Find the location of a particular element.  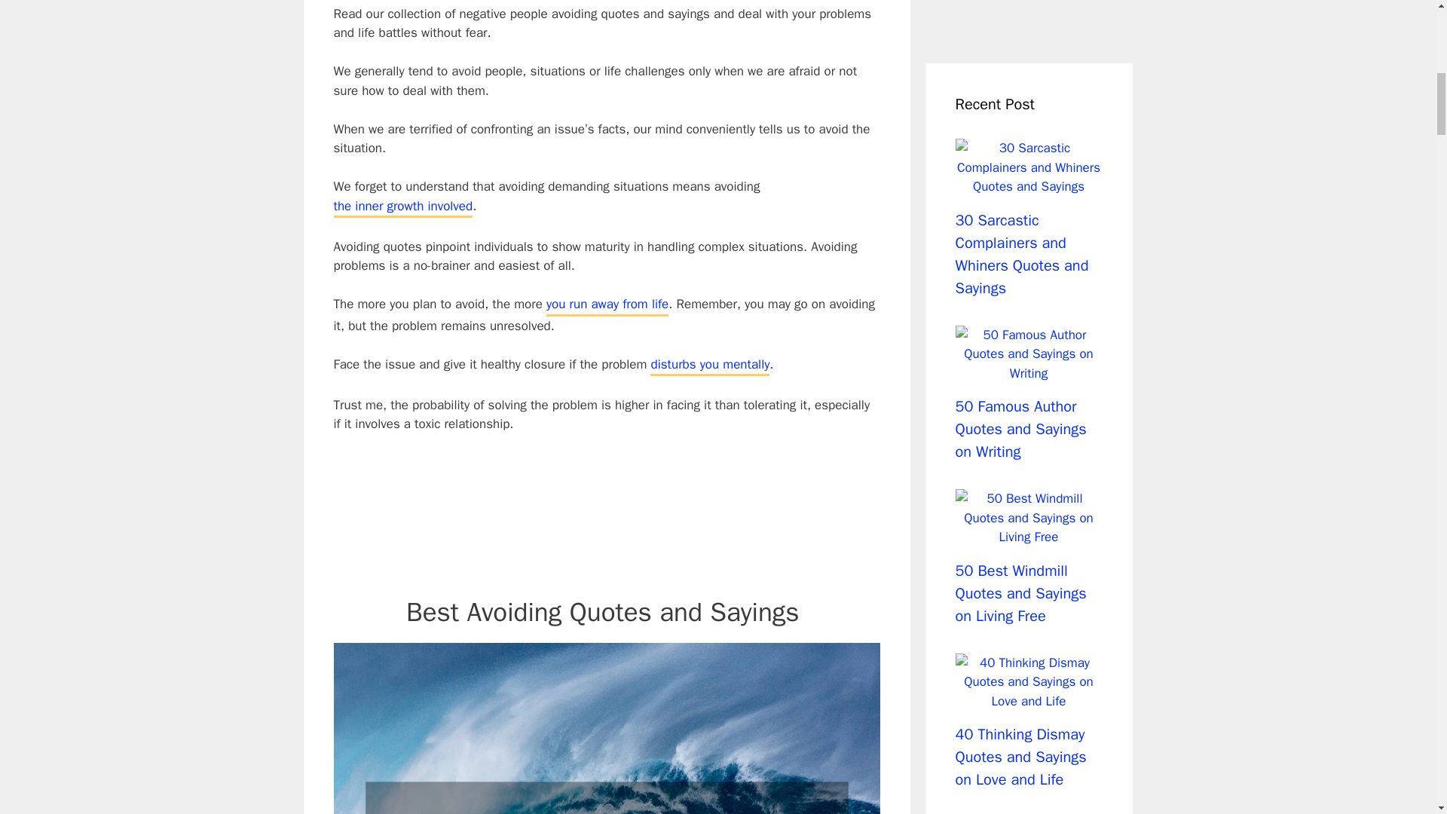

disturbs you mentally is located at coordinates (710, 366).